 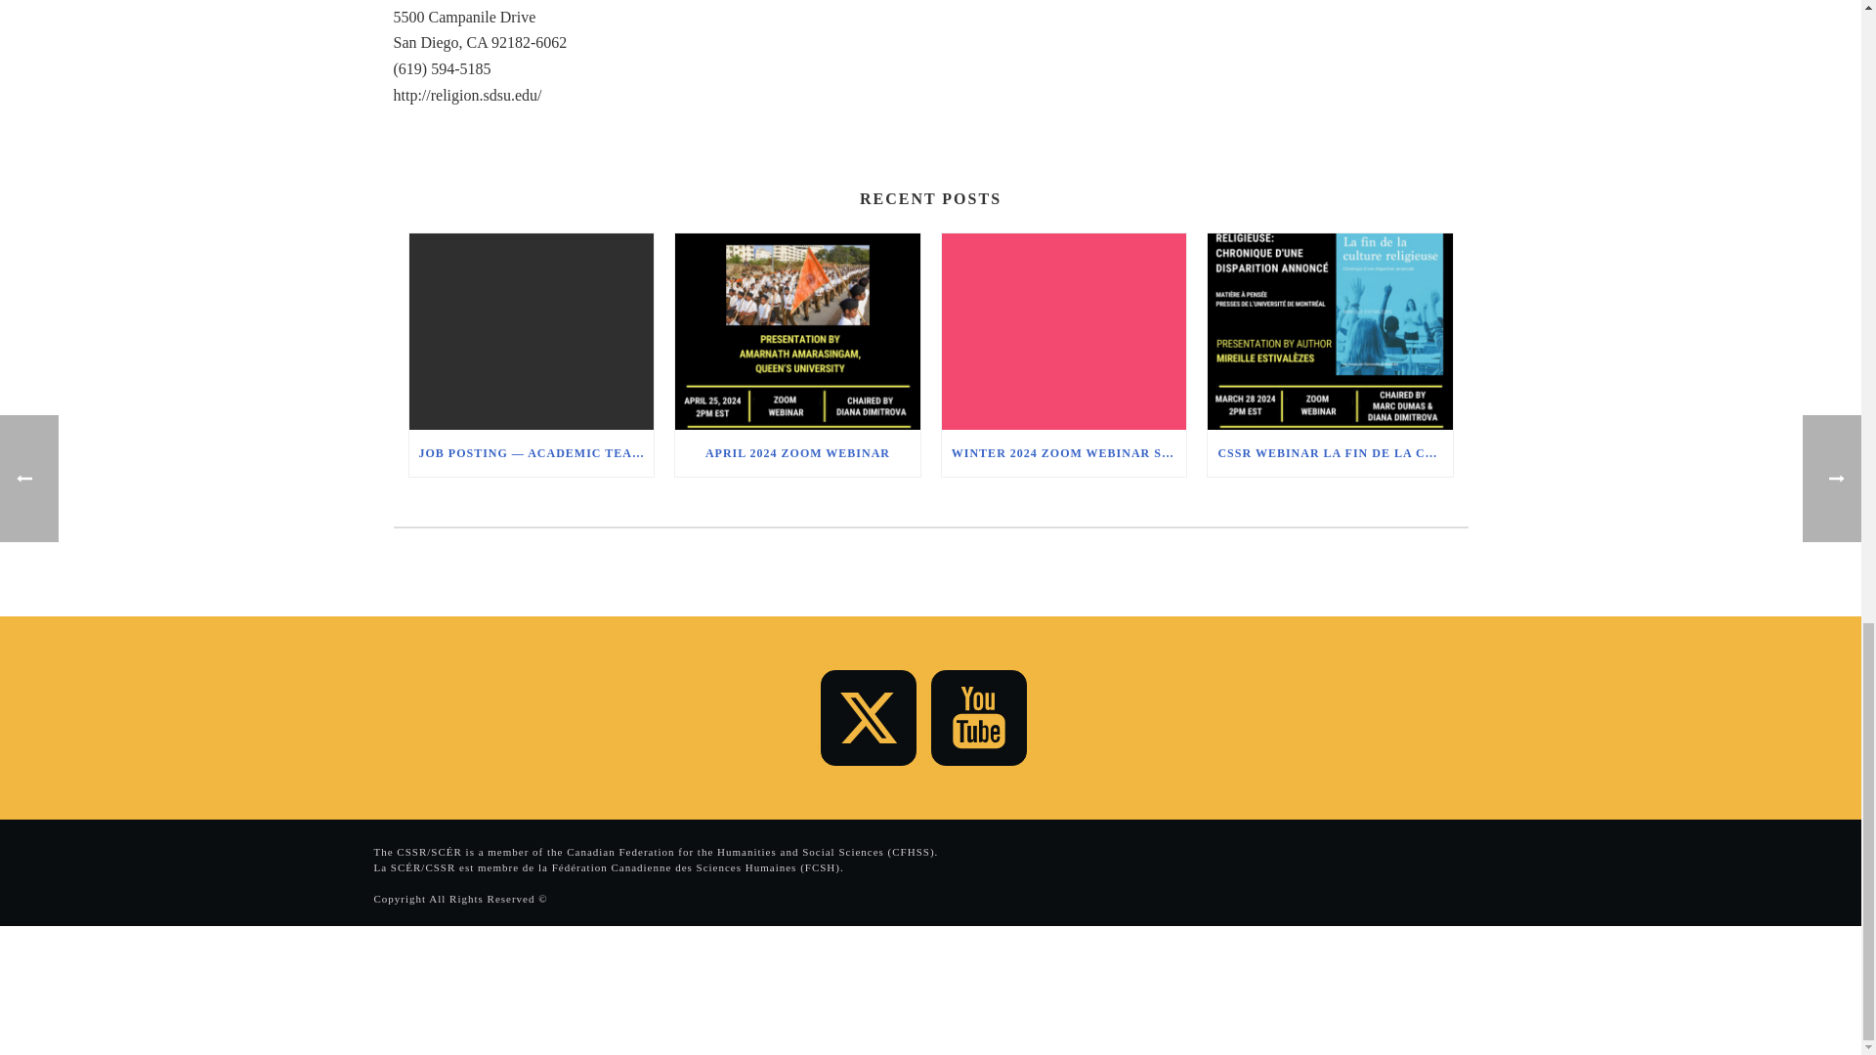 I want to click on Follow Us on youtube, so click(x=978, y=717).